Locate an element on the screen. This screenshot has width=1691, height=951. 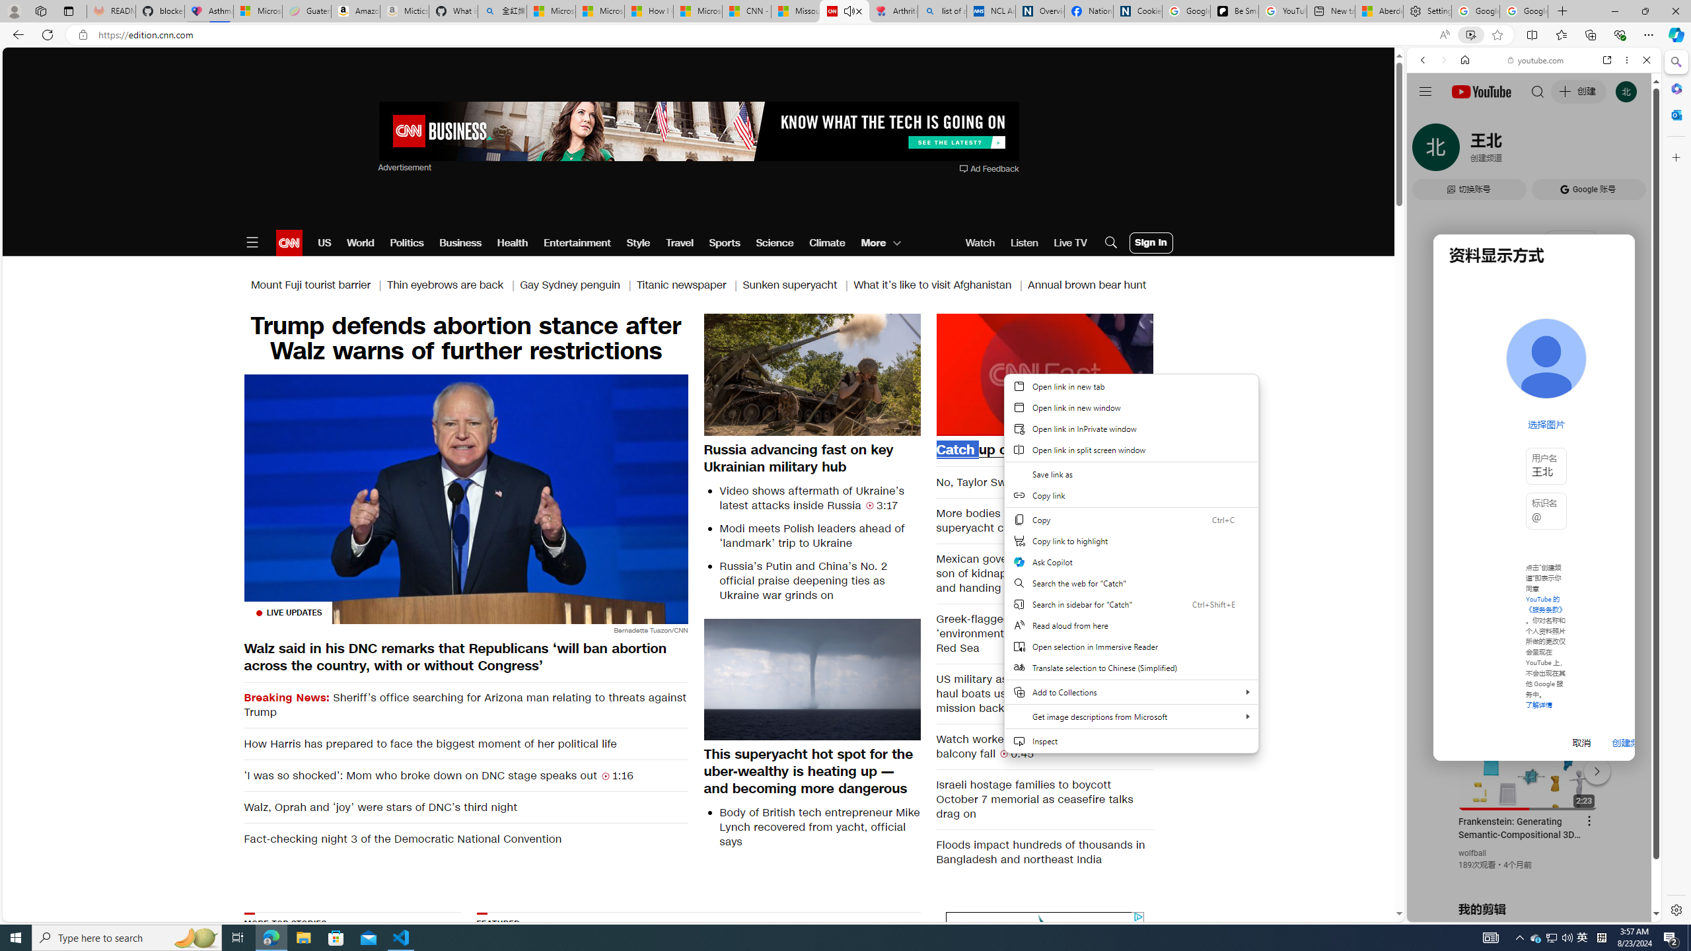
Show More Music is located at coordinates (1614, 361).